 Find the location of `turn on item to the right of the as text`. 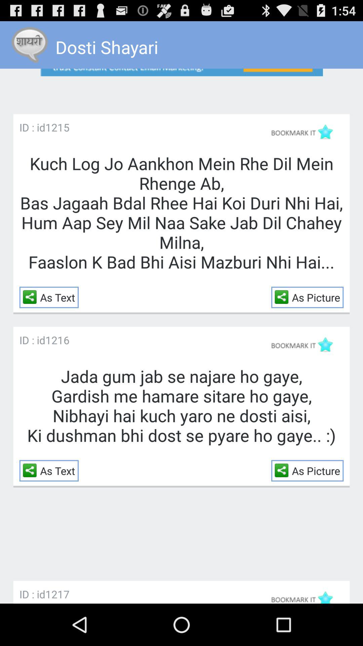

turn on item to the right of the as text is located at coordinates (283, 297).